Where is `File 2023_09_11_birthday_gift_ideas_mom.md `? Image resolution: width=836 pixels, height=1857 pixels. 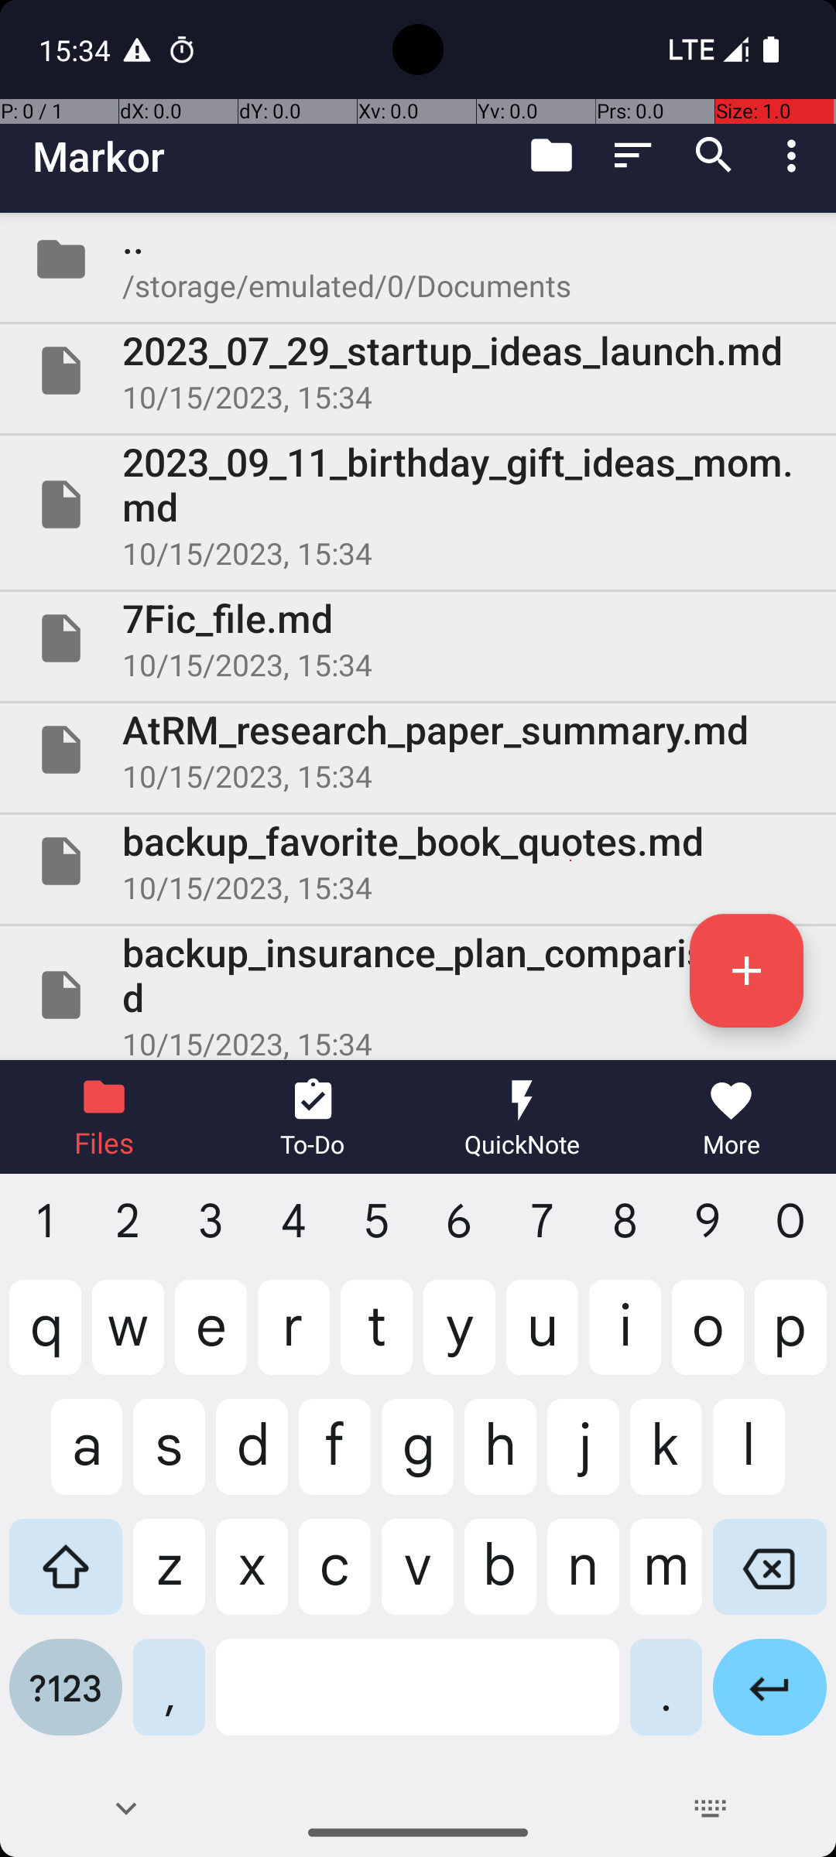
File 2023_09_11_birthday_gift_ideas_mom.md  is located at coordinates (418, 504).